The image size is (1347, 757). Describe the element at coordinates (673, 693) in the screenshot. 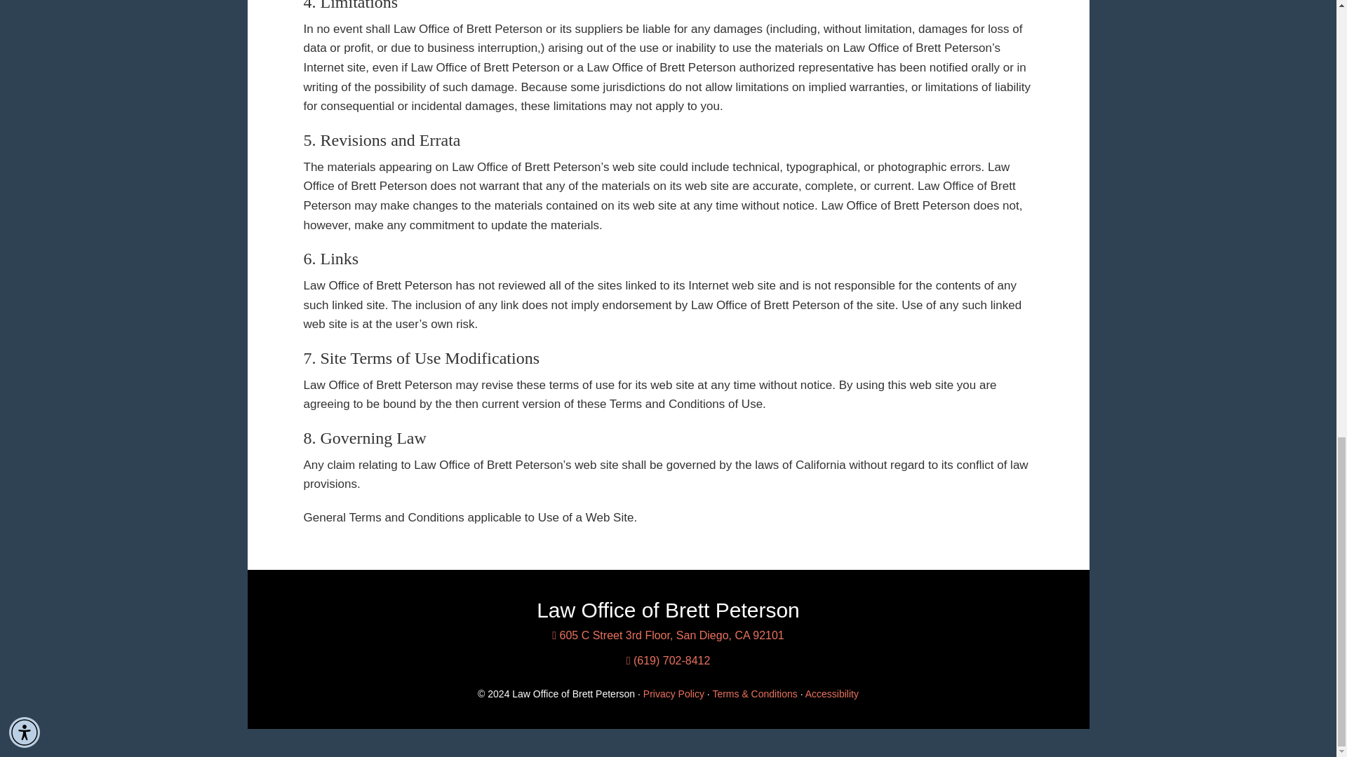

I see `Privacy Policy` at that location.